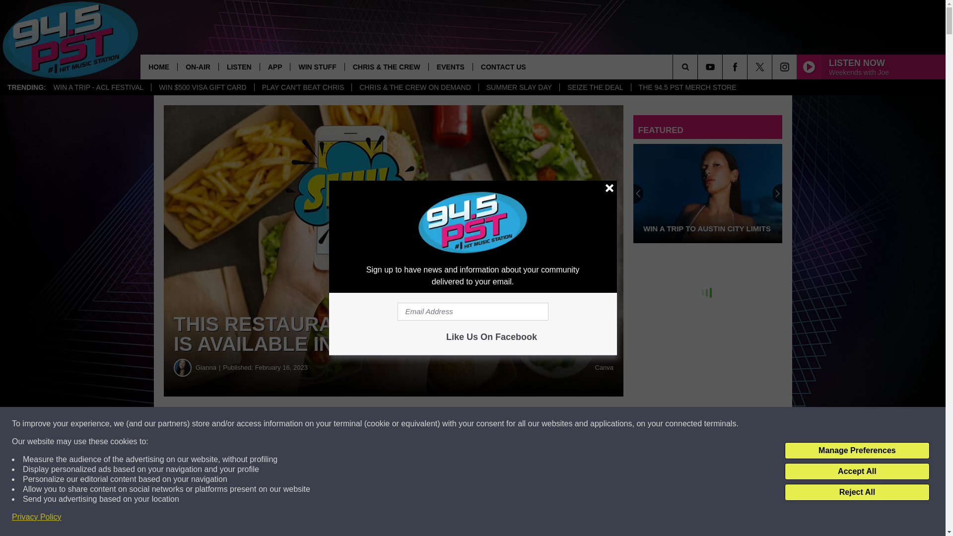 The height and width of the screenshot is (536, 953). What do you see at coordinates (699, 67) in the screenshot?
I see `SEARCH` at bounding box center [699, 67].